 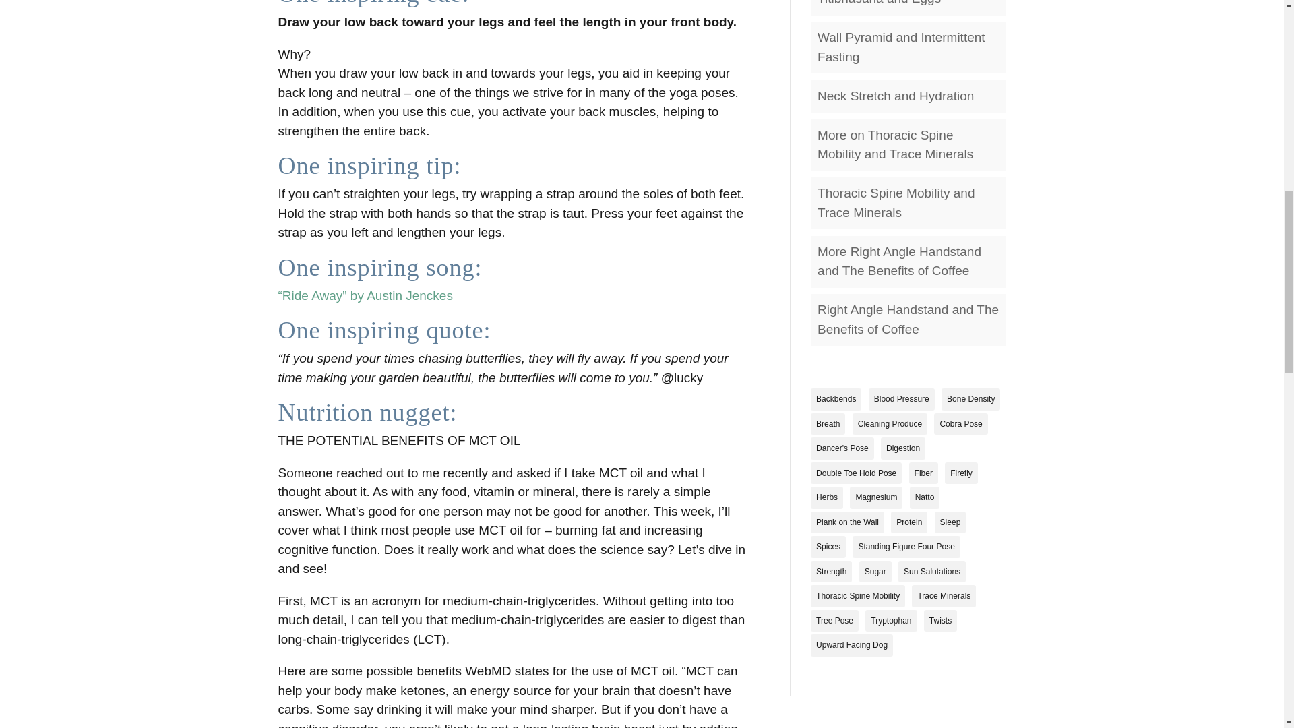 I want to click on Wall Pyramid and Intermittent Fasting, so click(x=901, y=47).